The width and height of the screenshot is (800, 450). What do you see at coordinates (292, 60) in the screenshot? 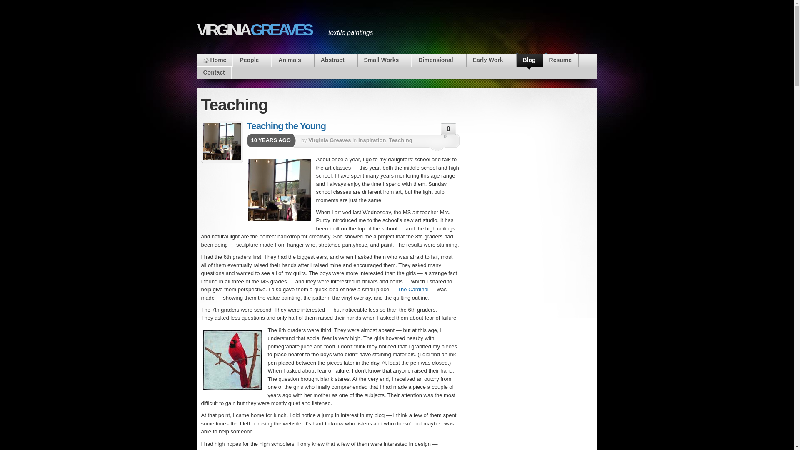
I see `Animals` at bounding box center [292, 60].